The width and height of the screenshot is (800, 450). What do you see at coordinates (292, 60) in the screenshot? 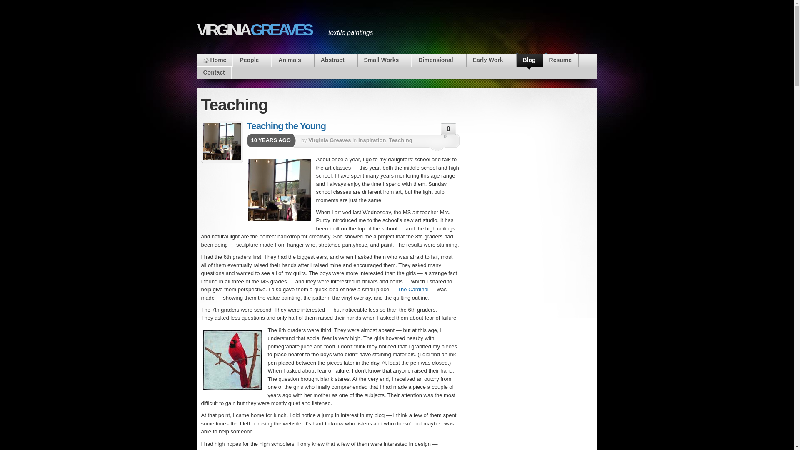
I see `Animals` at bounding box center [292, 60].